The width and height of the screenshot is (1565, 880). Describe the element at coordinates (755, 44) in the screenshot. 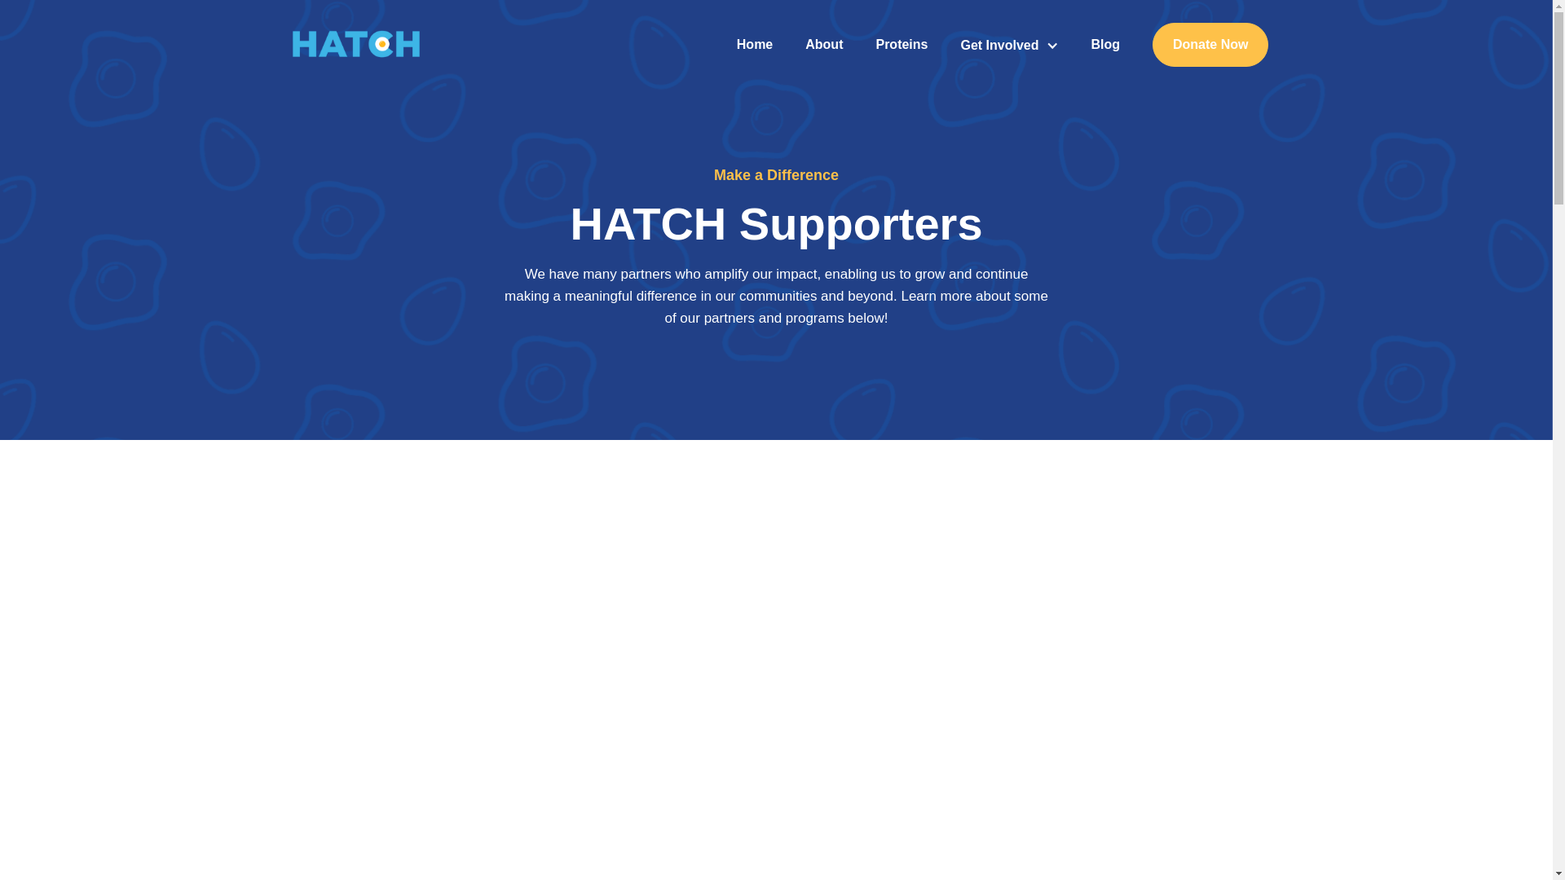

I see `Home` at that location.